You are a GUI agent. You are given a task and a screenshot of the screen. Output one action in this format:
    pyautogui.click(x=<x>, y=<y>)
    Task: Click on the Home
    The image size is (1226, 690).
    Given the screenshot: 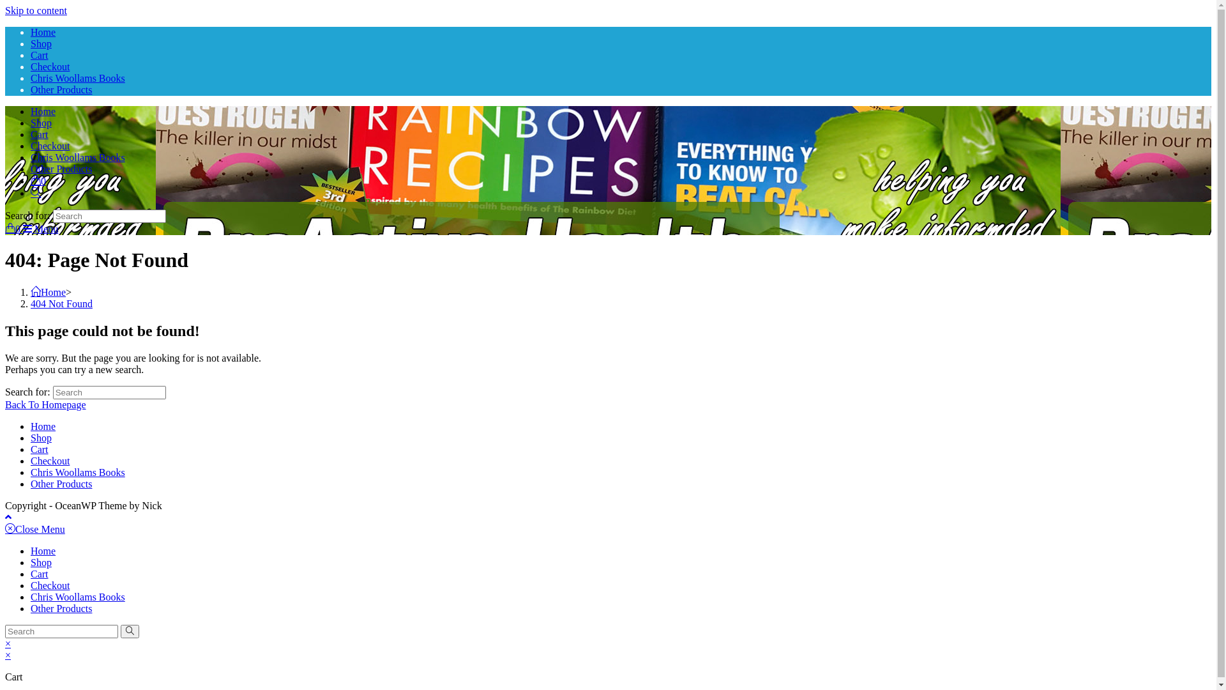 What is the action you would take?
    pyautogui.click(x=43, y=551)
    